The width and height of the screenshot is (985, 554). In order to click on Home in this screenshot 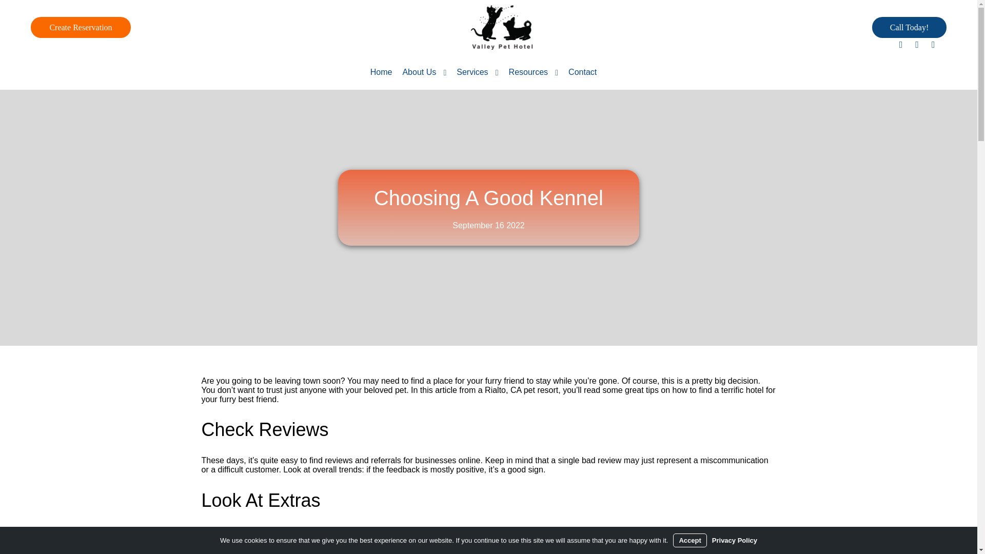, I will do `click(381, 72)`.